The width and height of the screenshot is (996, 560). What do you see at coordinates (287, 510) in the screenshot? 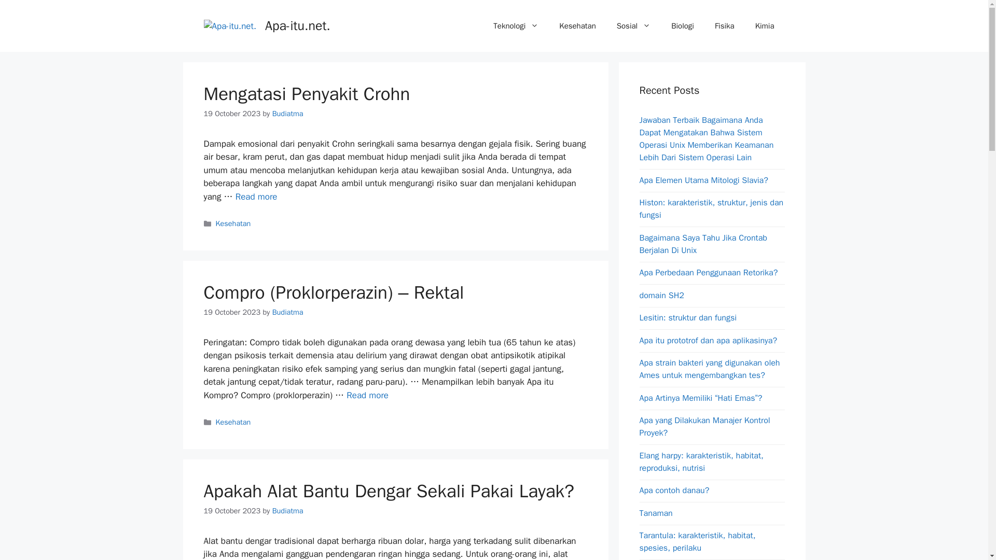
I see `Budiatma` at bounding box center [287, 510].